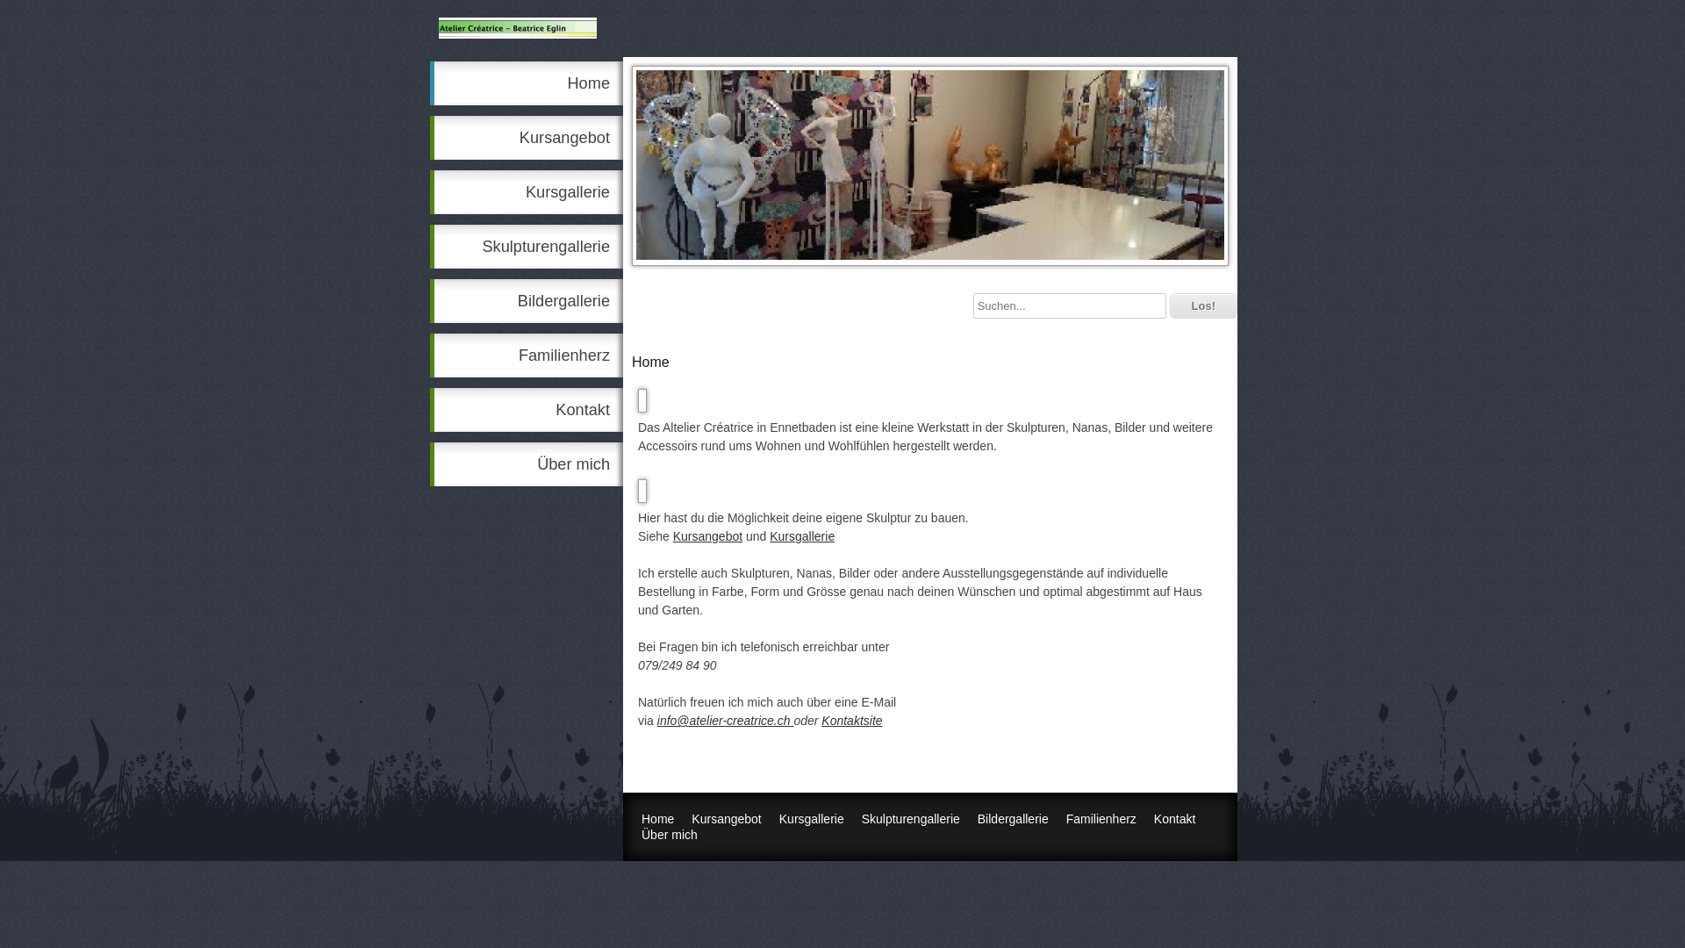  What do you see at coordinates (851, 721) in the screenshot?
I see `Kontaktsite` at bounding box center [851, 721].